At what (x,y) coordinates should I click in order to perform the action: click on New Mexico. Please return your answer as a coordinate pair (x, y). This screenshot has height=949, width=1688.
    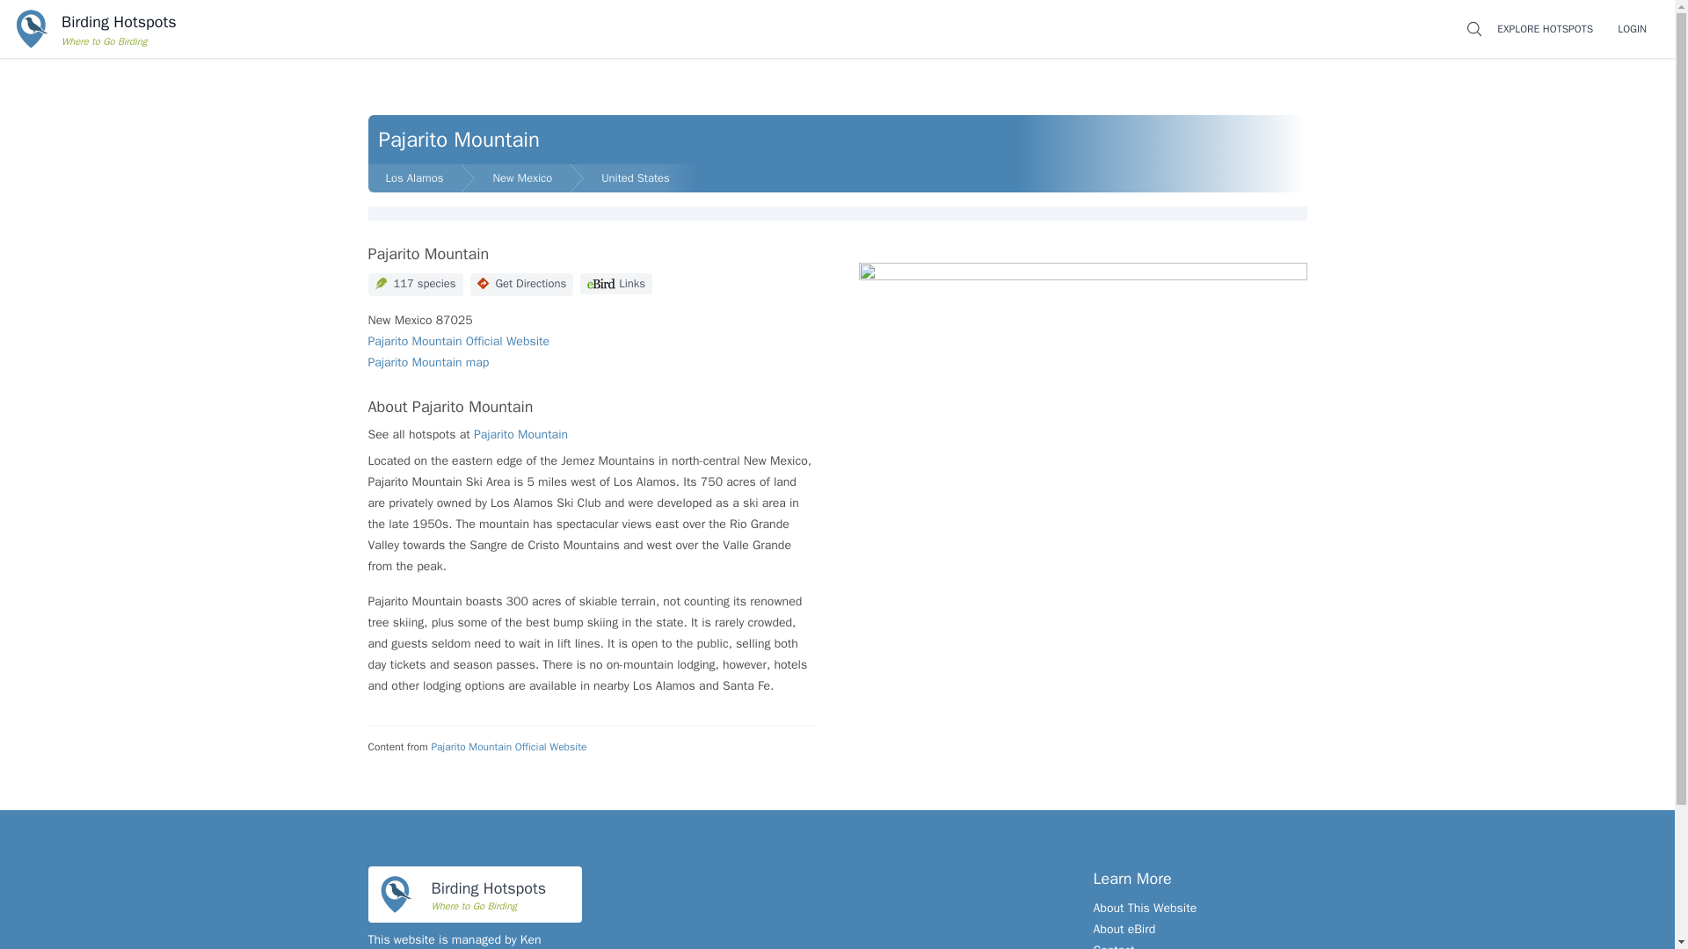
    Looking at the image, I should click on (522, 177).